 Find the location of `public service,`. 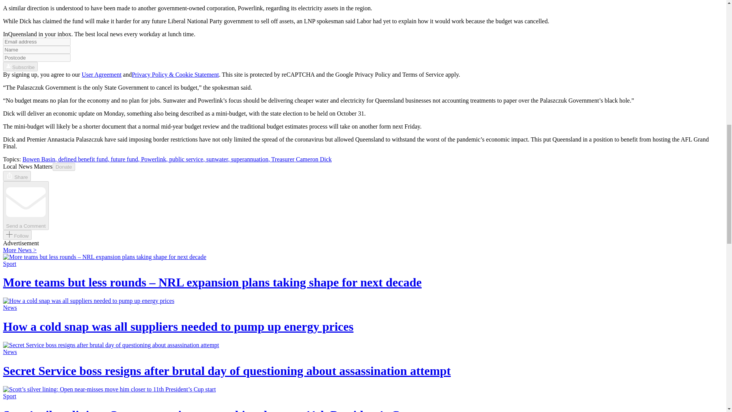

public service, is located at coordinates (188, 159).